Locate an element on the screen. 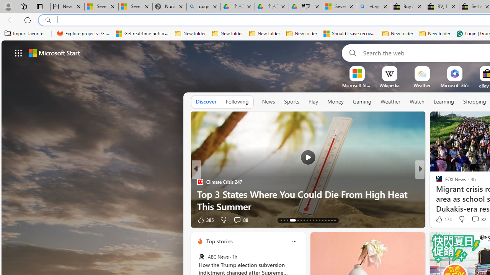  RV, Trailer & Camper Steps & Ladders for sale | eBay is located at coordinates (442, 7).